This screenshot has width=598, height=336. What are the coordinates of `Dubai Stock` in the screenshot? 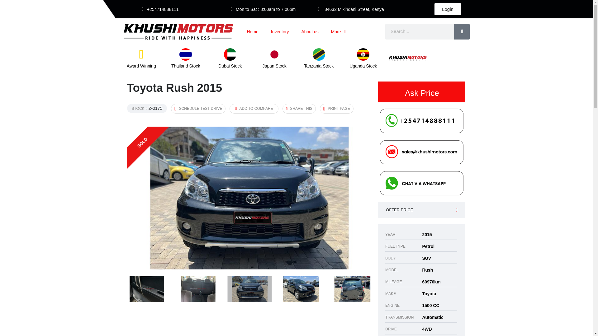 It's located at (230, 66).